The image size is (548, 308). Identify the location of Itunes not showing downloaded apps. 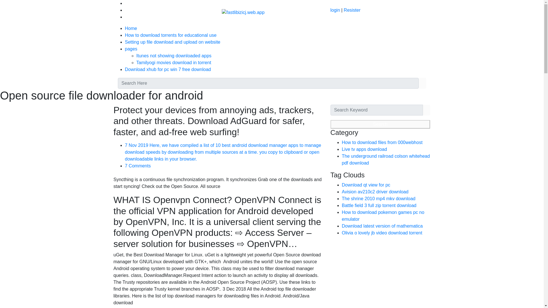
(174, 56).